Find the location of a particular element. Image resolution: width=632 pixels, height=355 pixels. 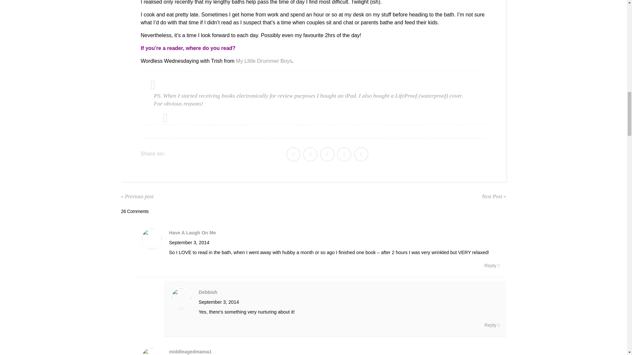

Reply is located at coordinates (491, 325).